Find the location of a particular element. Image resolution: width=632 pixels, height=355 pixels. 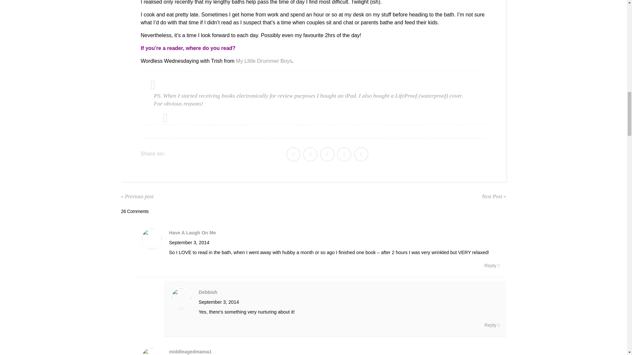

Reply is located at coordinates (491, 325).